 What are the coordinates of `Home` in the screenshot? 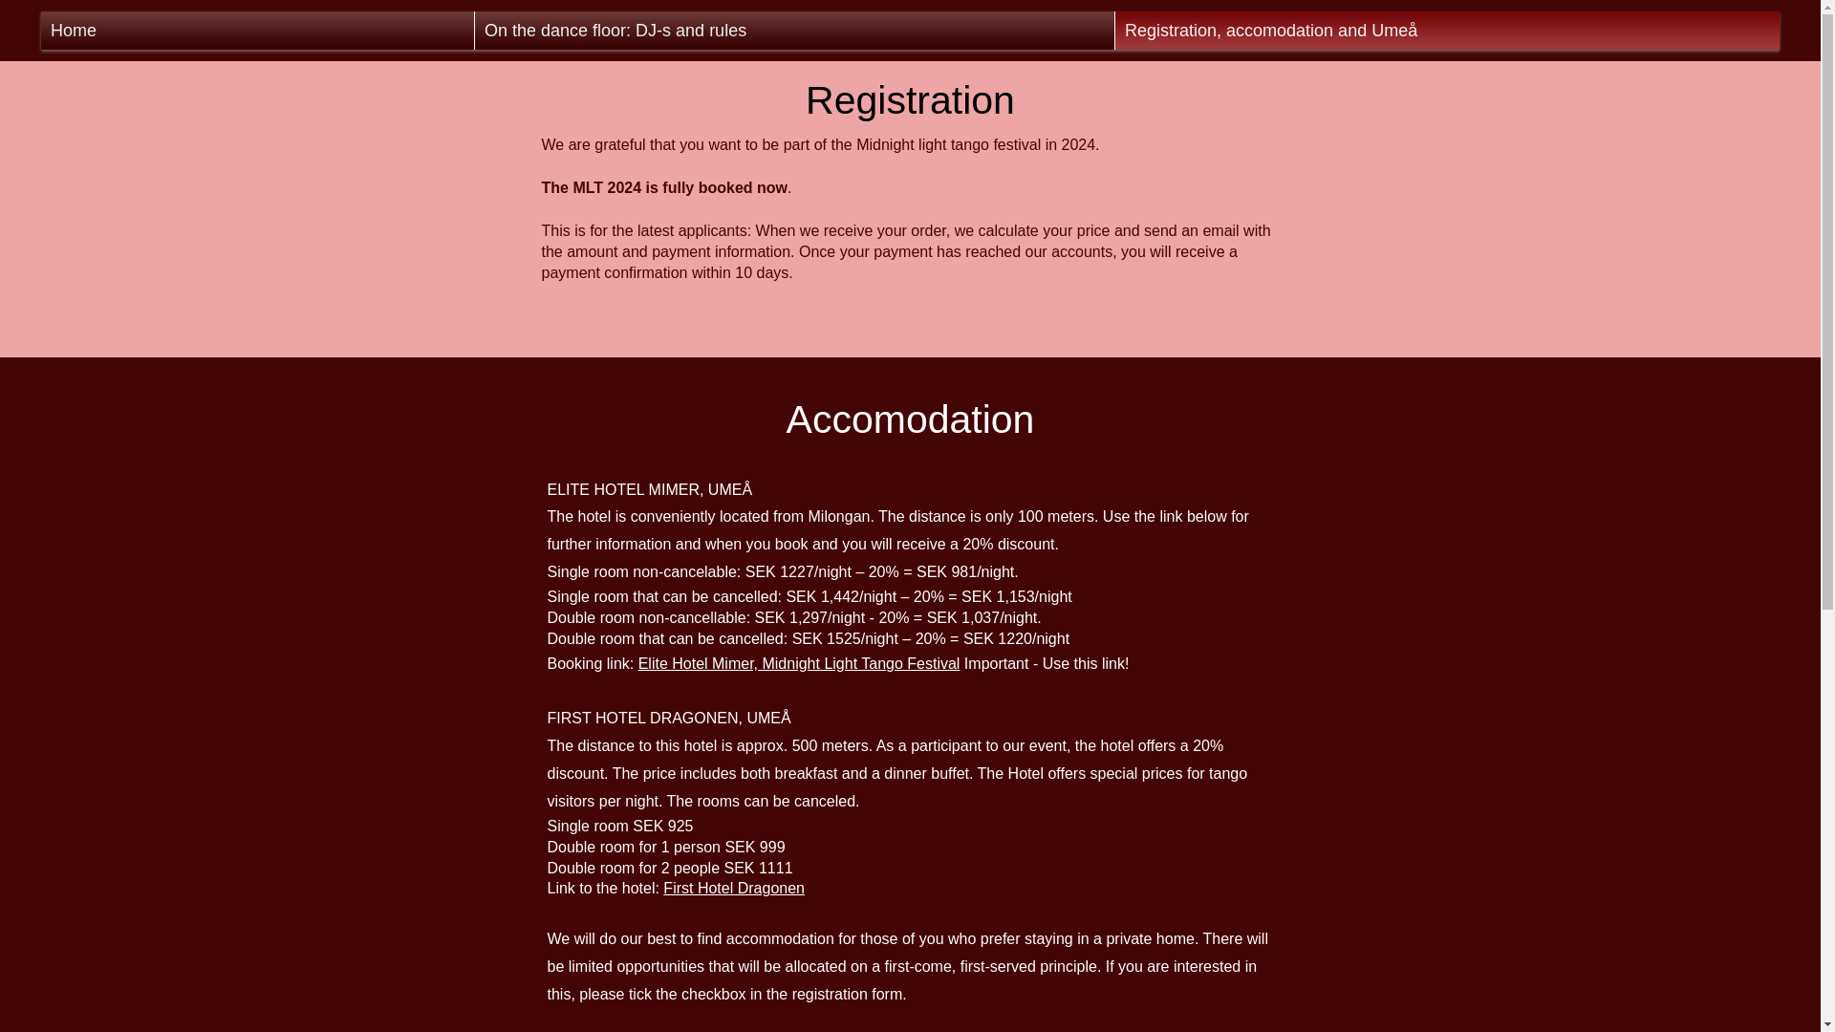 It's located at (256, 30).